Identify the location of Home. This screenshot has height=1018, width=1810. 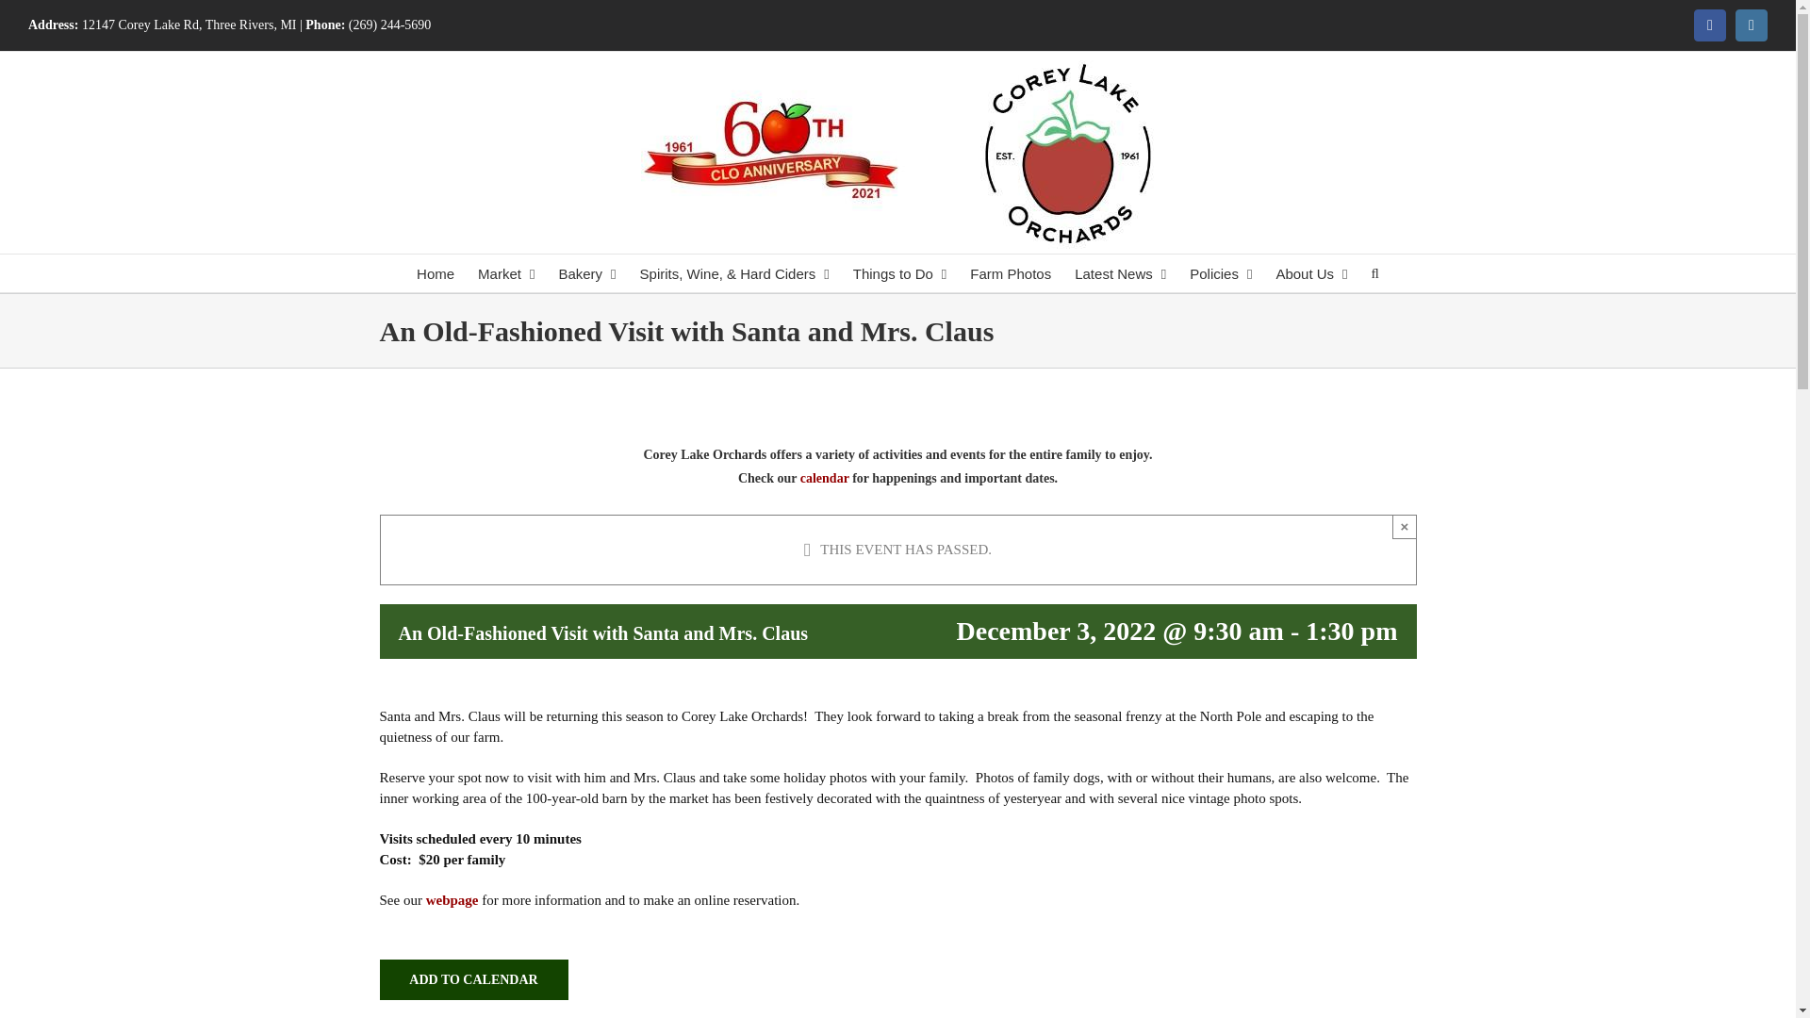
(436, 273).